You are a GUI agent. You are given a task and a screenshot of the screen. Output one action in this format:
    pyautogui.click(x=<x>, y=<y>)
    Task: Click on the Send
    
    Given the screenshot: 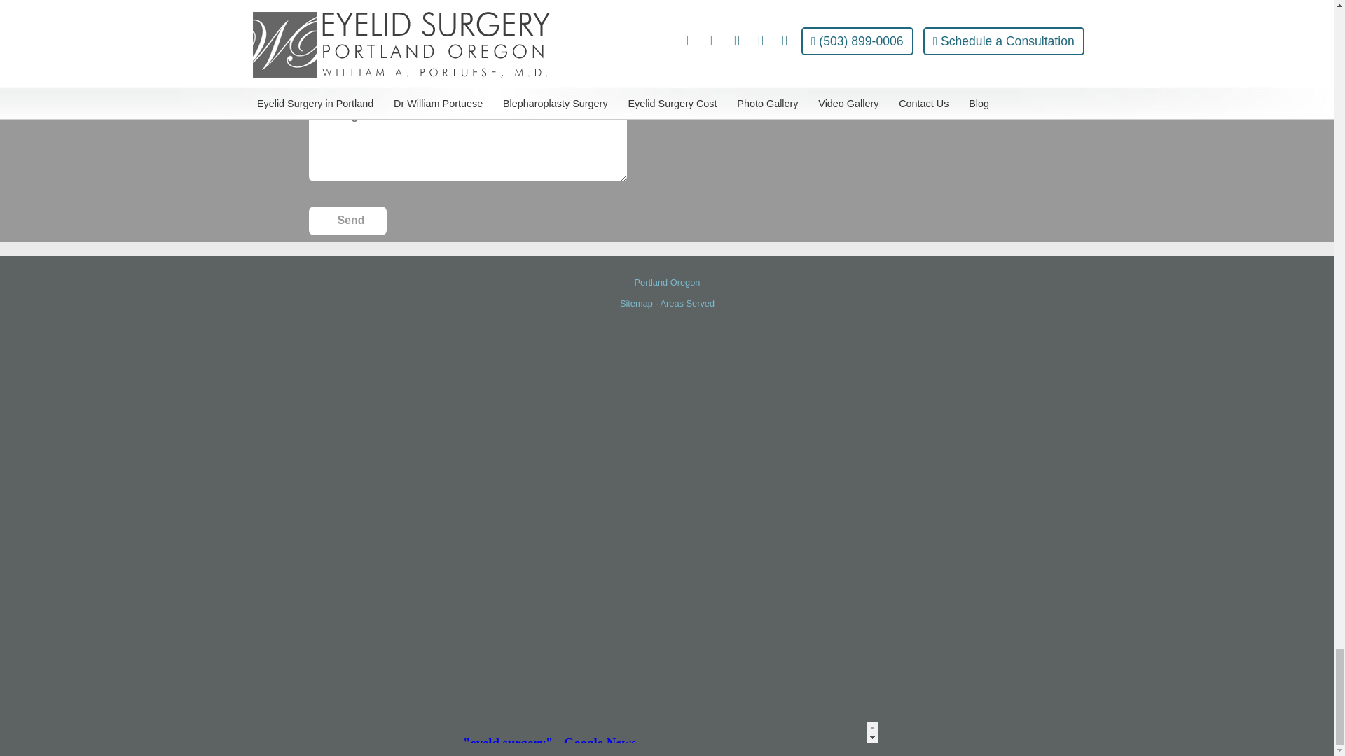 What is the action you would take?
    pyautogui.click(x=347, y=220)
    